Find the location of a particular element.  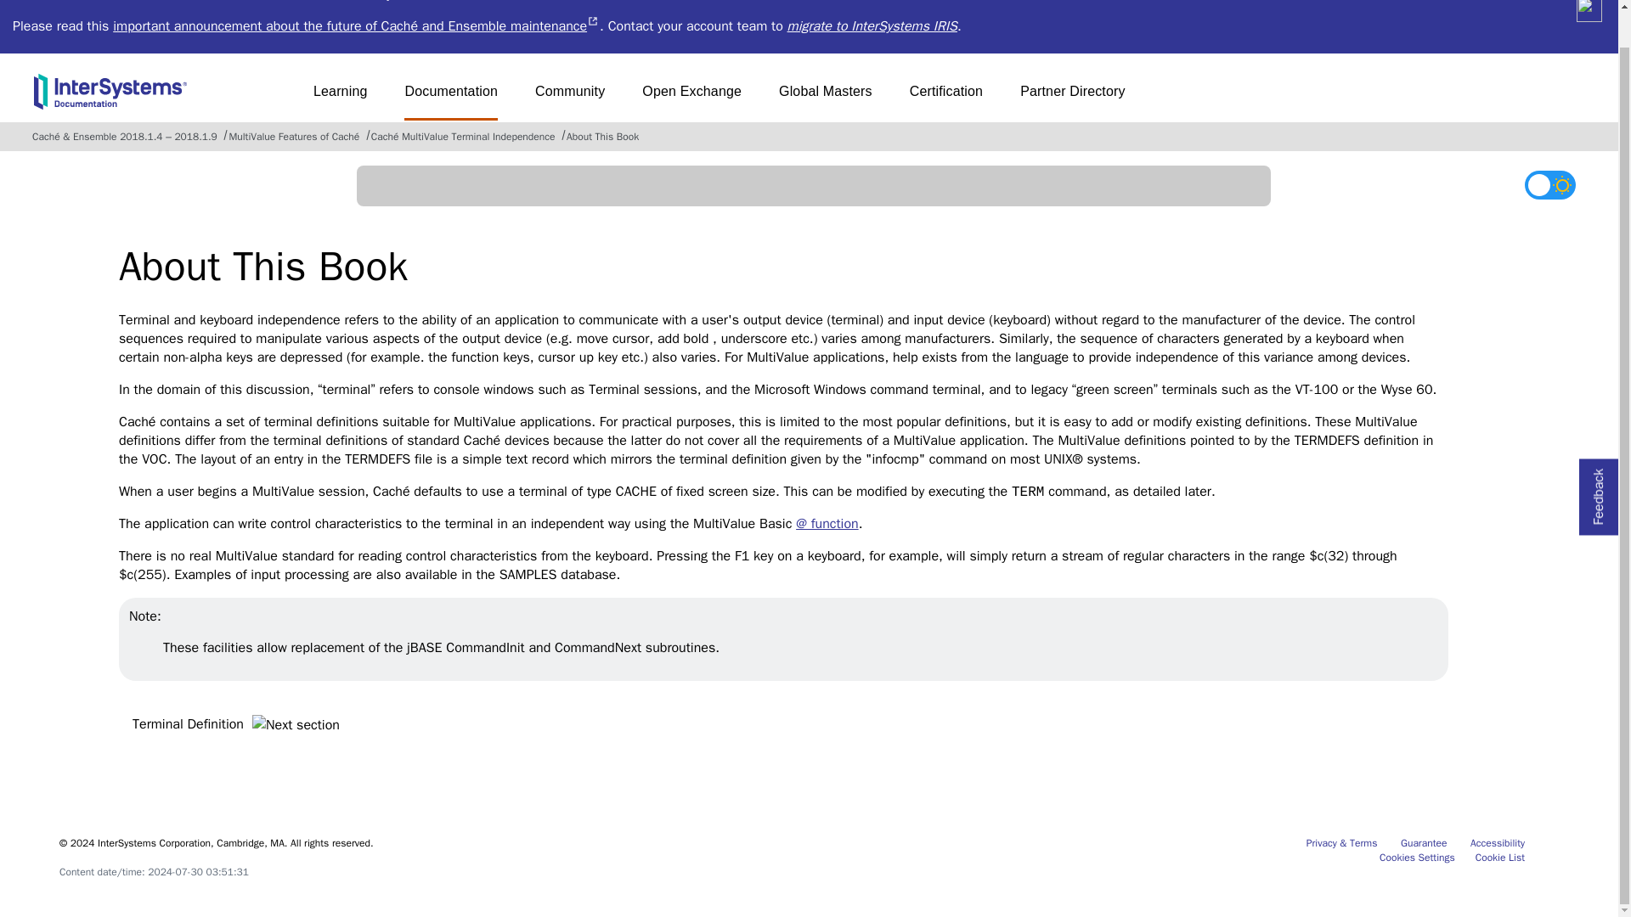

Documentation is located at coordinates (1500, 858).